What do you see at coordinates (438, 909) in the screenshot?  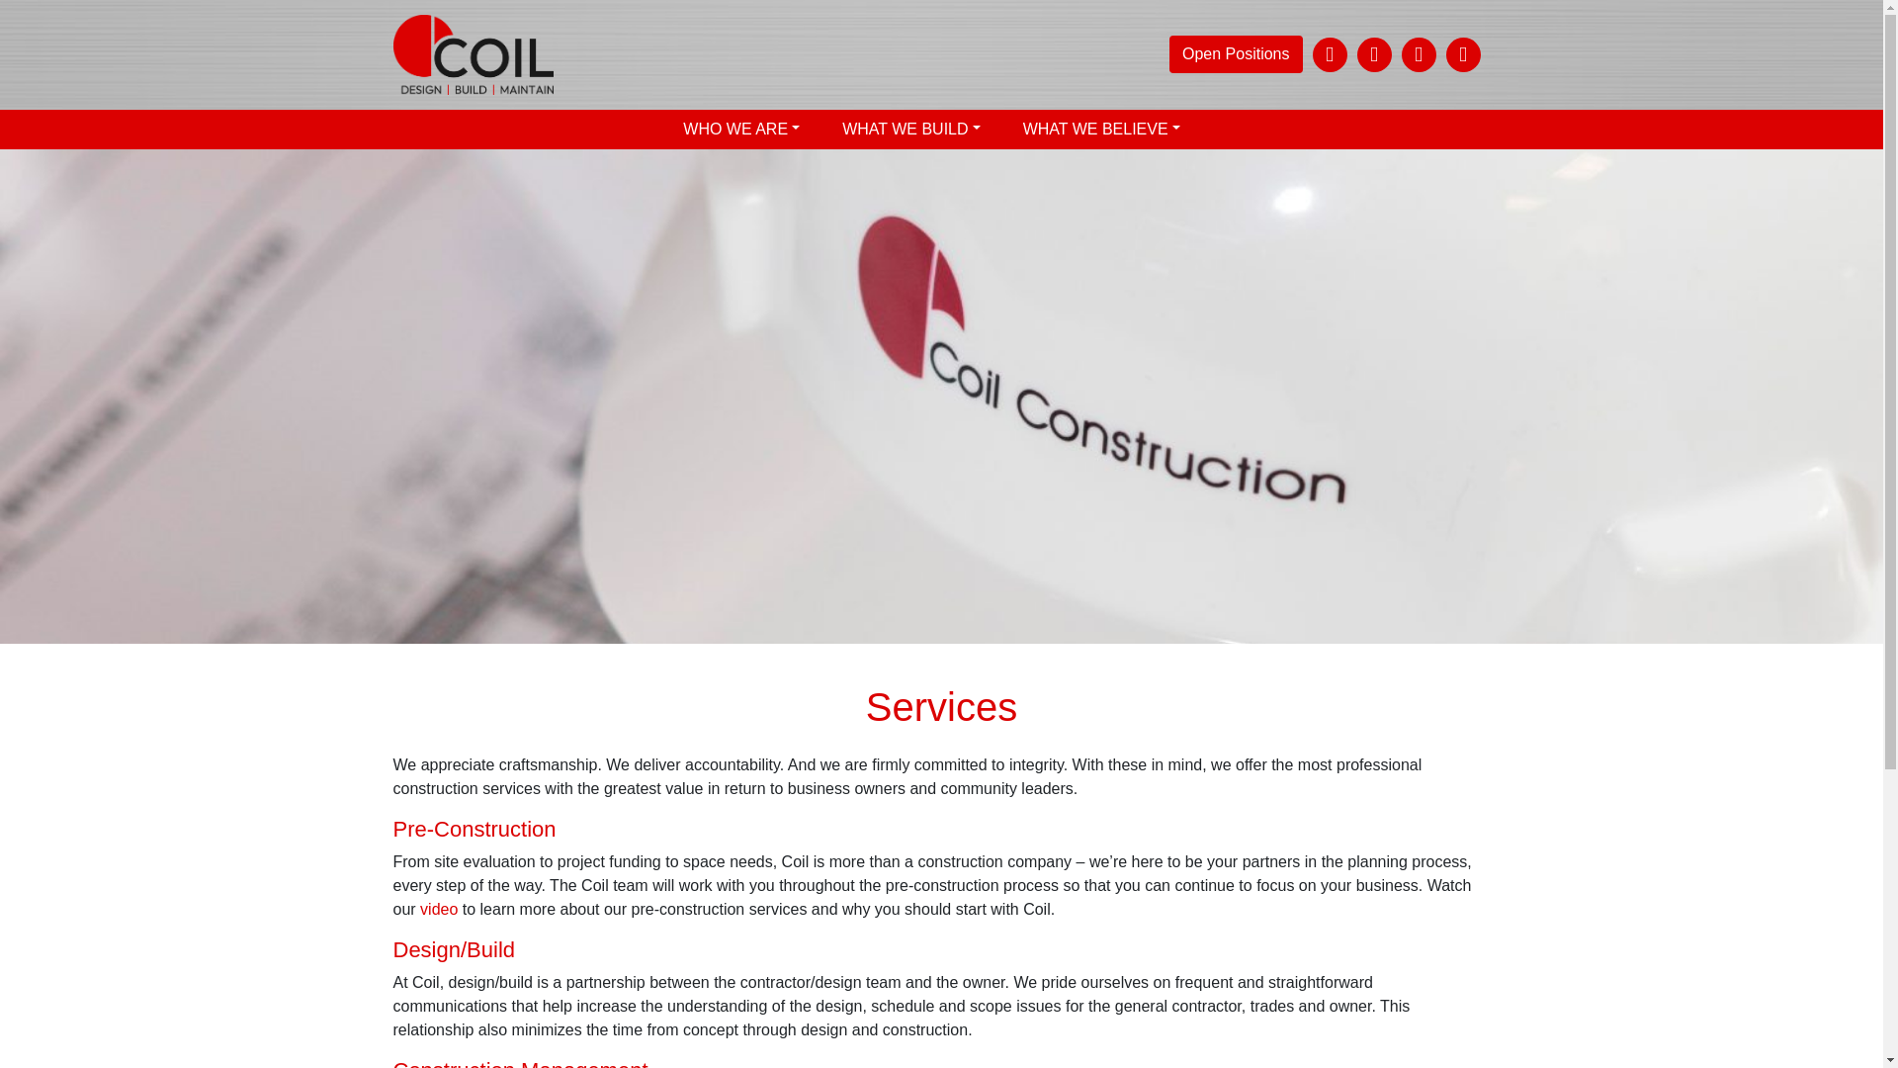 I see `video` at bounding box center [438, 909].